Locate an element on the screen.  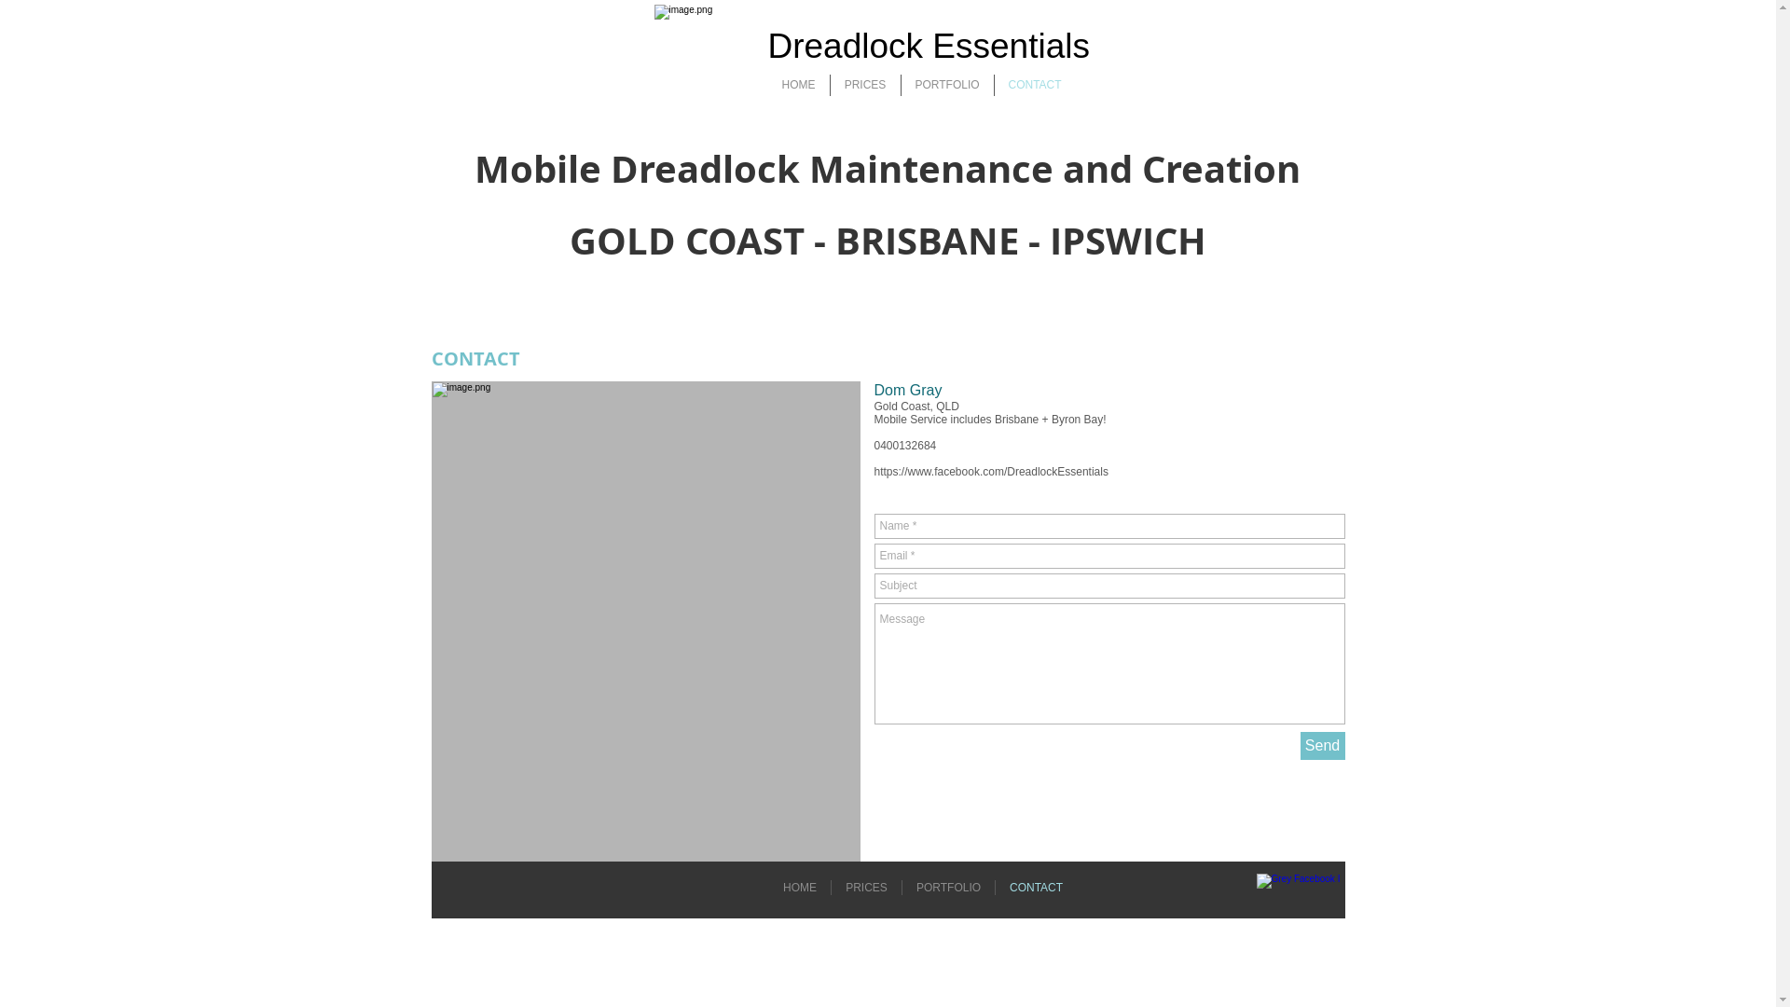
CONTACT is located at coordinates (1037, 888).